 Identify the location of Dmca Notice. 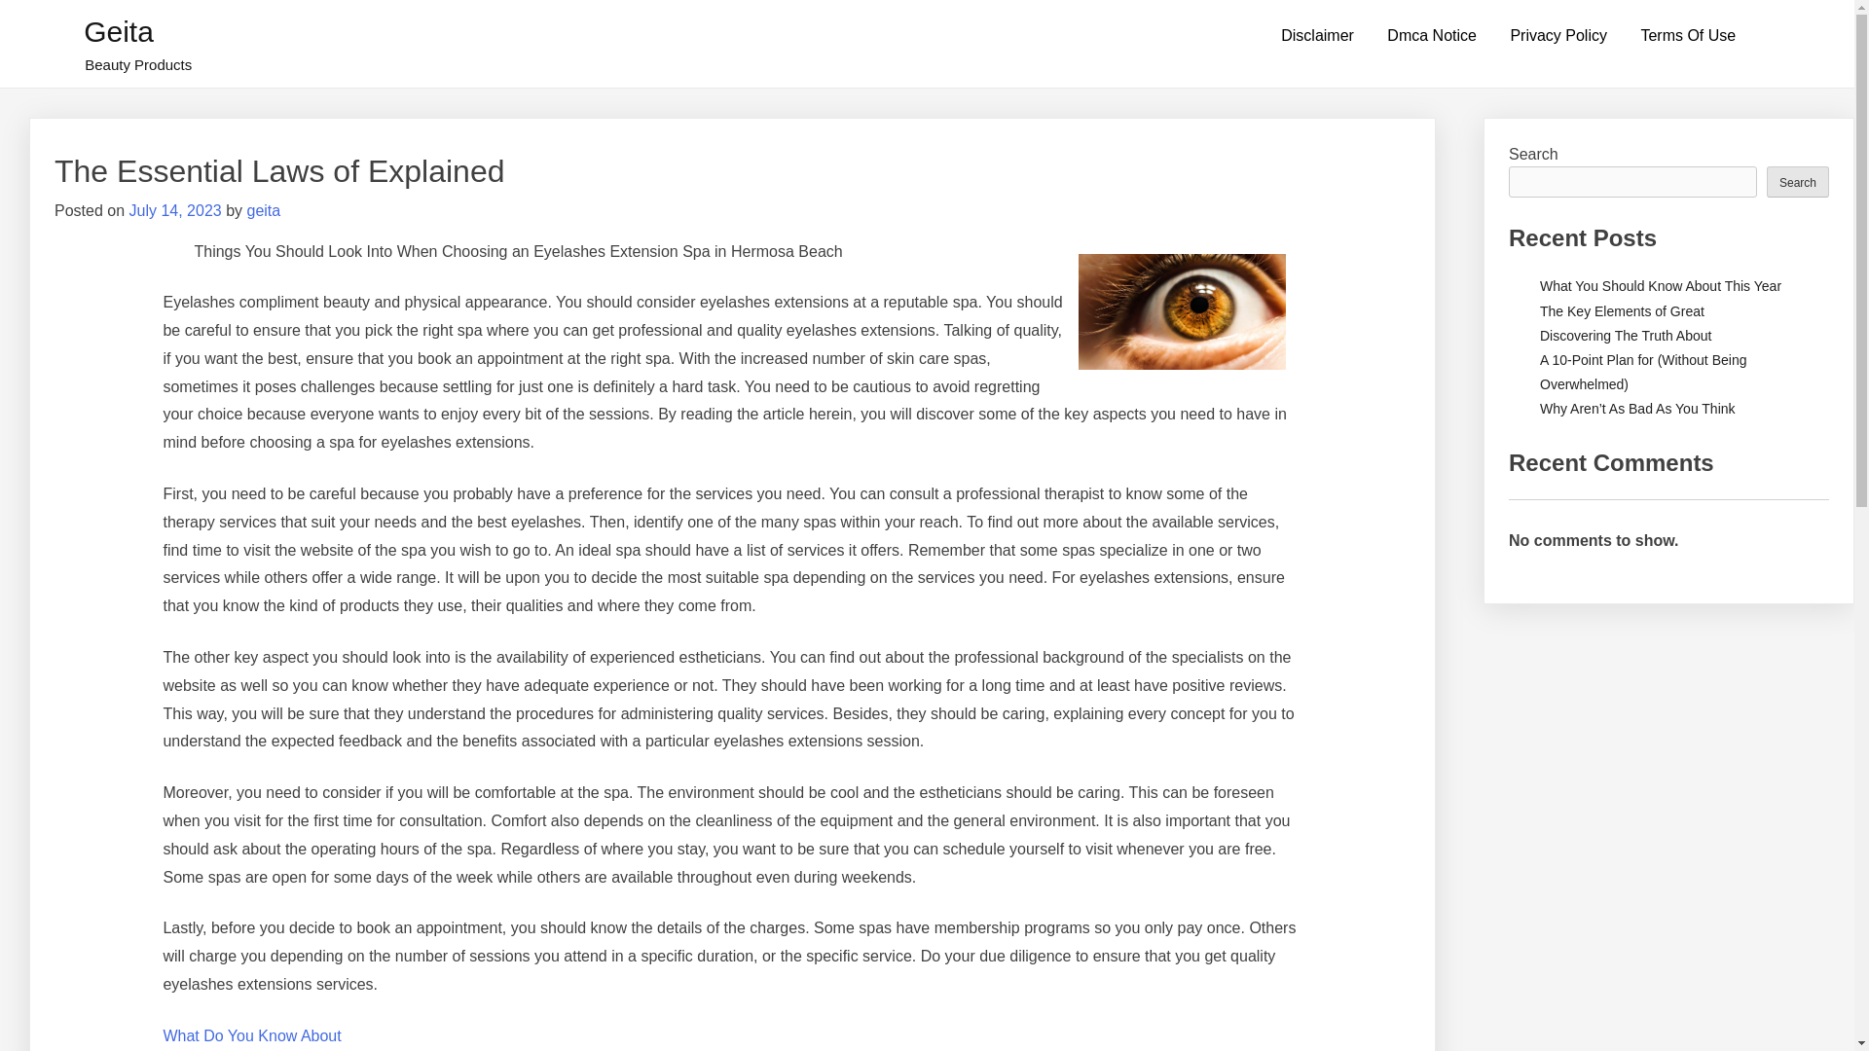
(1431, 36).